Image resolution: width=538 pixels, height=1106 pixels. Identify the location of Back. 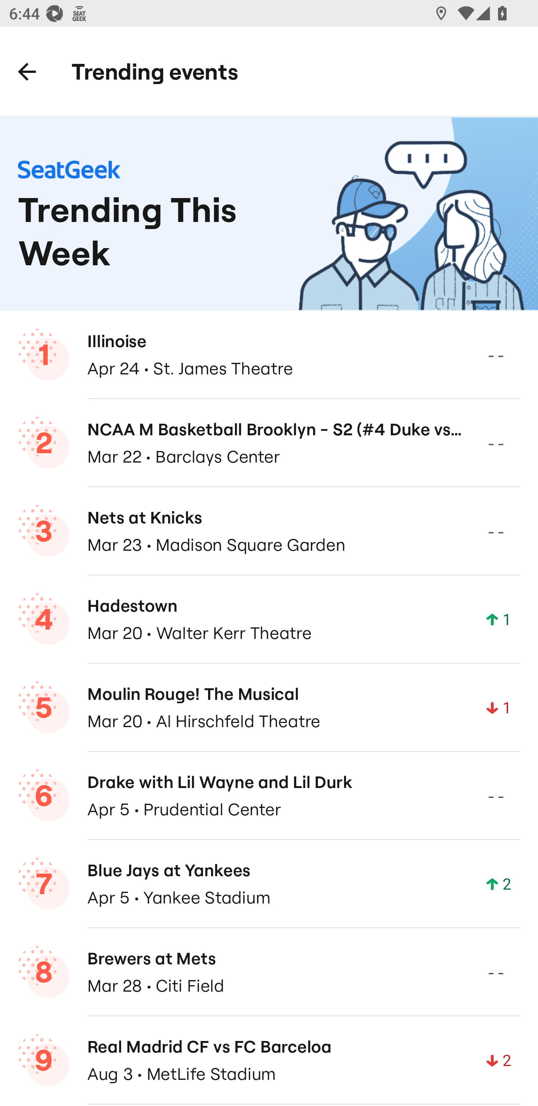
(27, 71).